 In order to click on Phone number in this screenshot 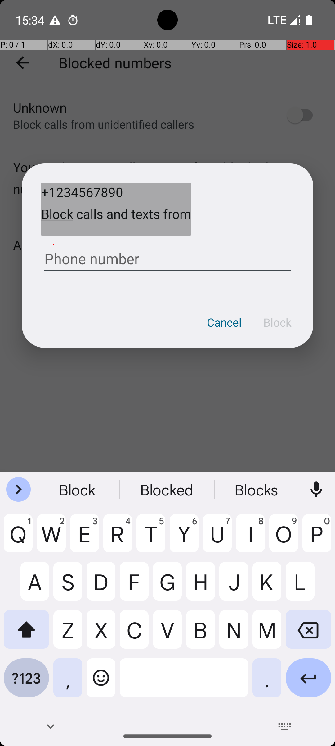, I will do `click(167, 256)`.